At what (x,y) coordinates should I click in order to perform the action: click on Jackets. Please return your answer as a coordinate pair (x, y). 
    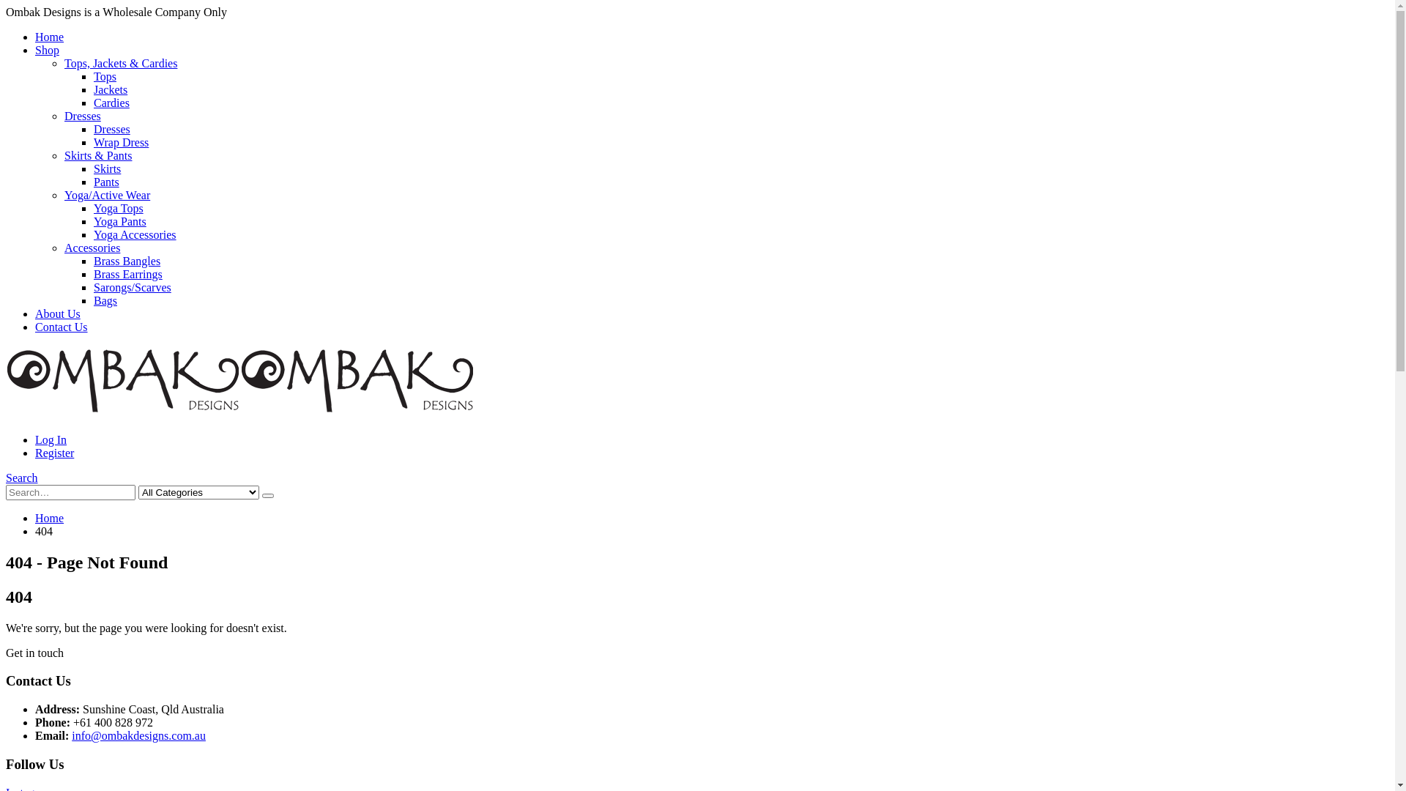
    Looking at the image, I should click on (111, 89).